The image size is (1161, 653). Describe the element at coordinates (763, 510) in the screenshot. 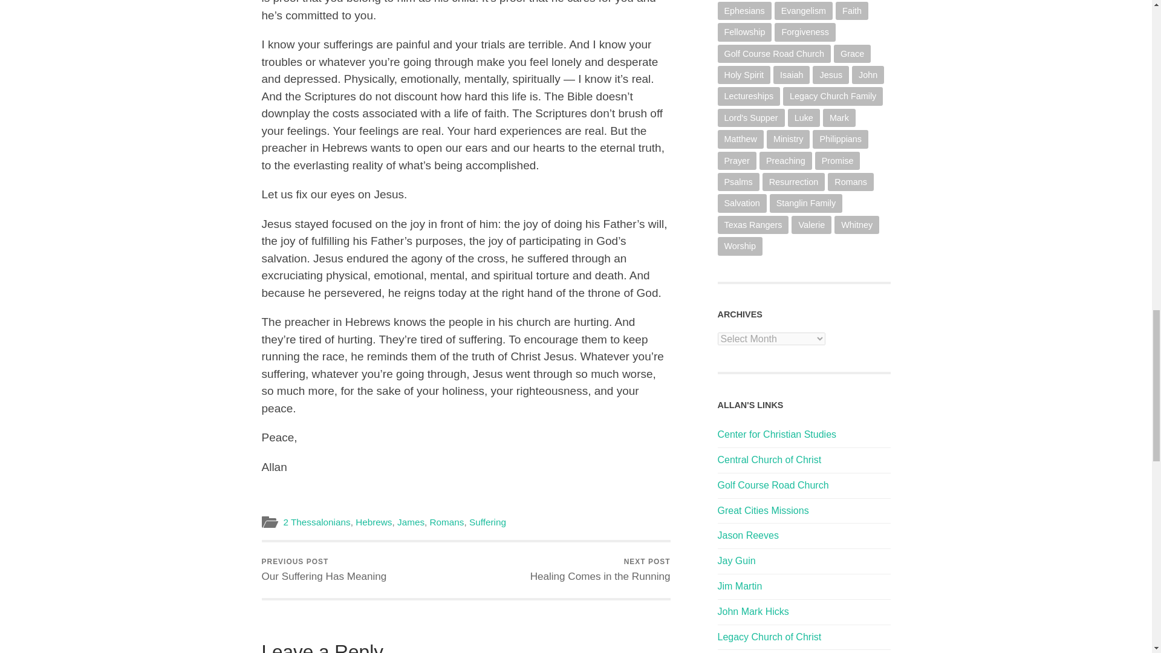

I see `CCS` at that location.